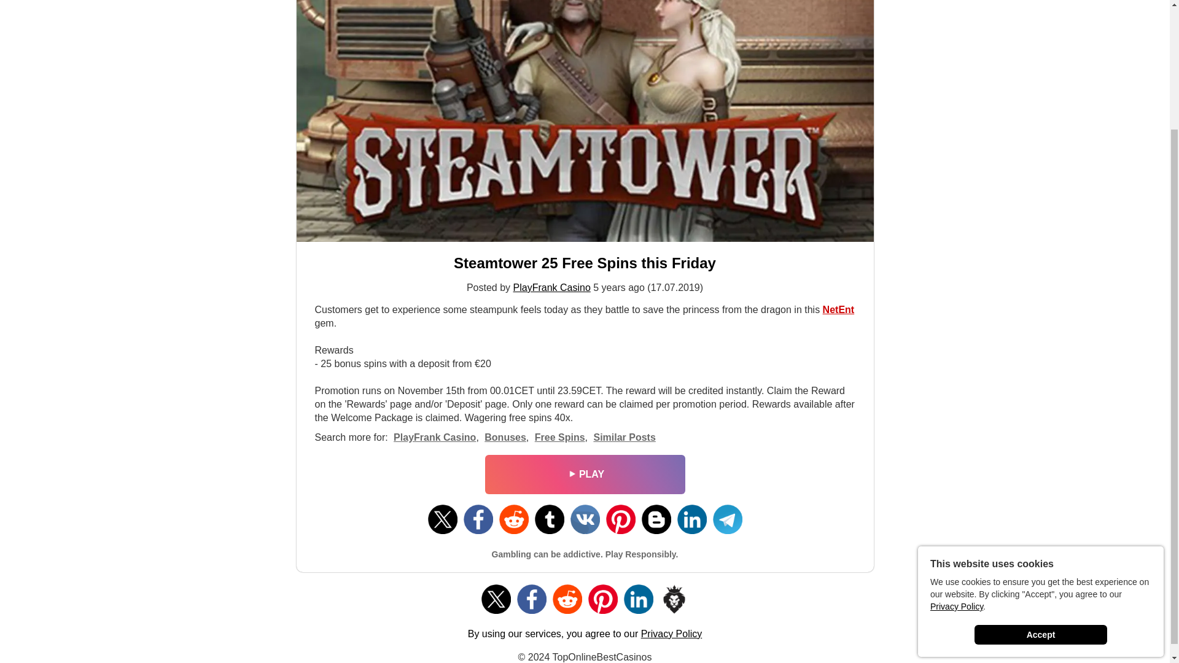 This screenshot has width=1179, height=663. Describe the element at coordinates (584, 475) in the screenshot. I see `PLAY` at that location.